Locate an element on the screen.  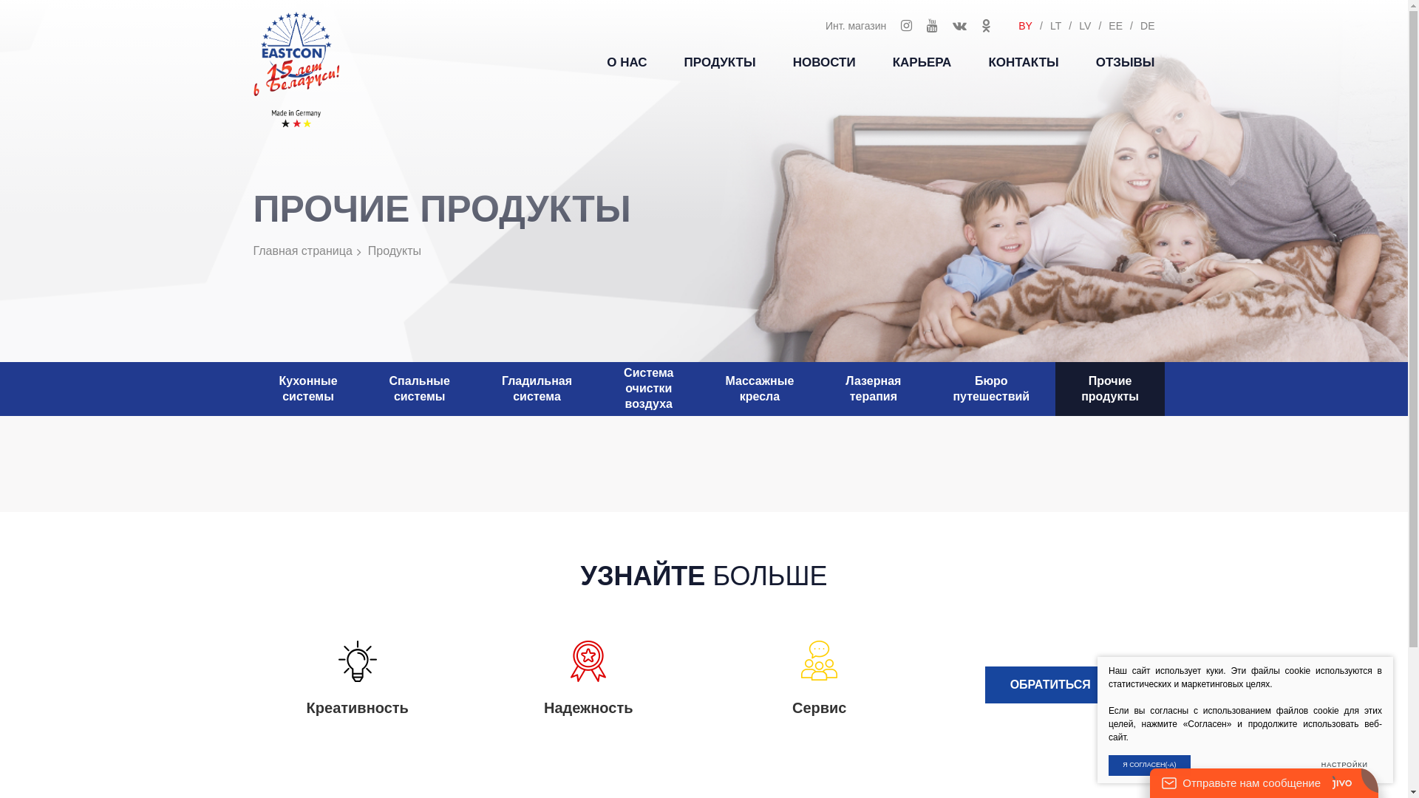
LT is located at coordinates (1055, 27).